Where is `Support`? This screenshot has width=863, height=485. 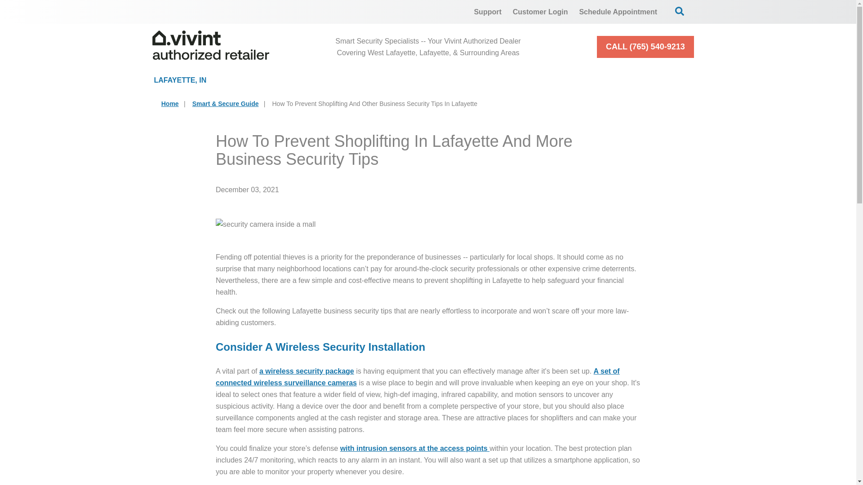 Support is located at coordinates (487, 12).